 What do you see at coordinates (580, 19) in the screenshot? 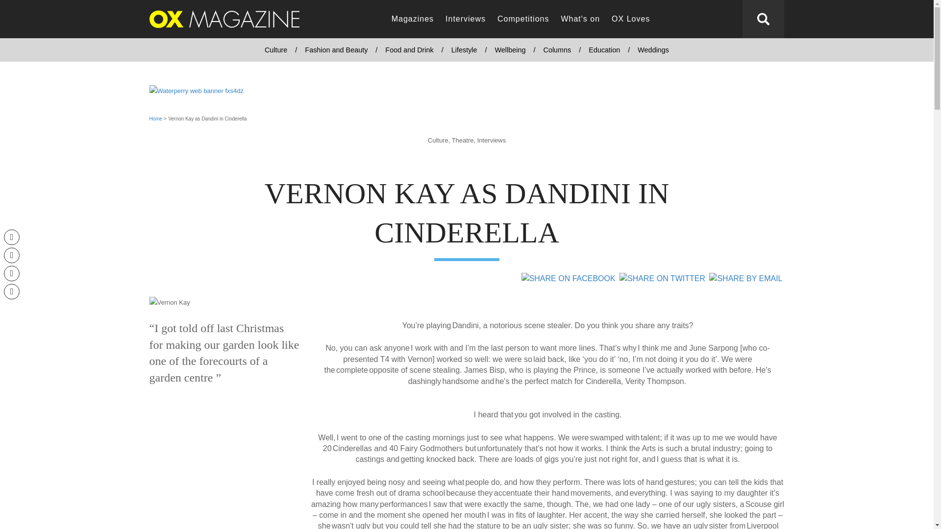
I see `What's on` at bounding box center [580, 19].